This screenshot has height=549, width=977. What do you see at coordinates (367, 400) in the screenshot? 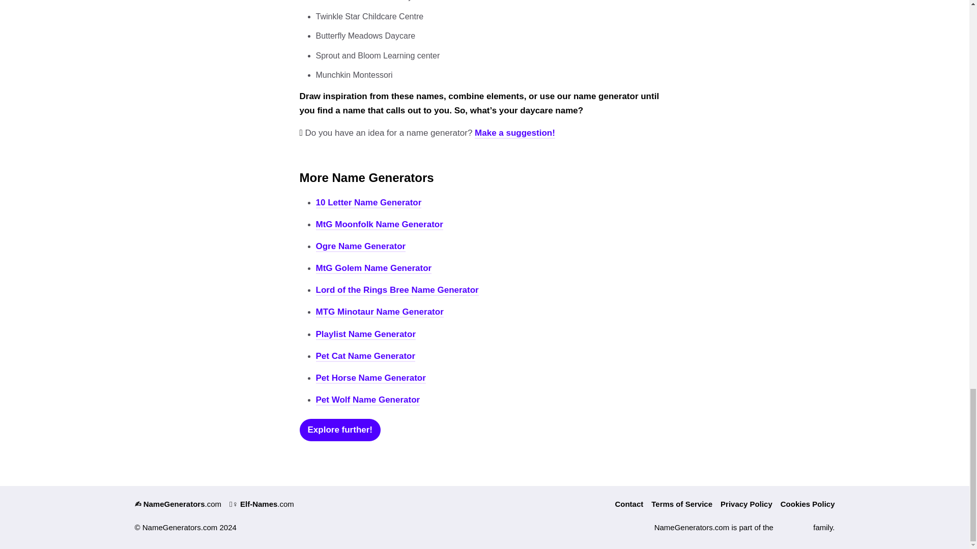
I see `Pet Wolf Name Generator` at bounding box center [367, 400].